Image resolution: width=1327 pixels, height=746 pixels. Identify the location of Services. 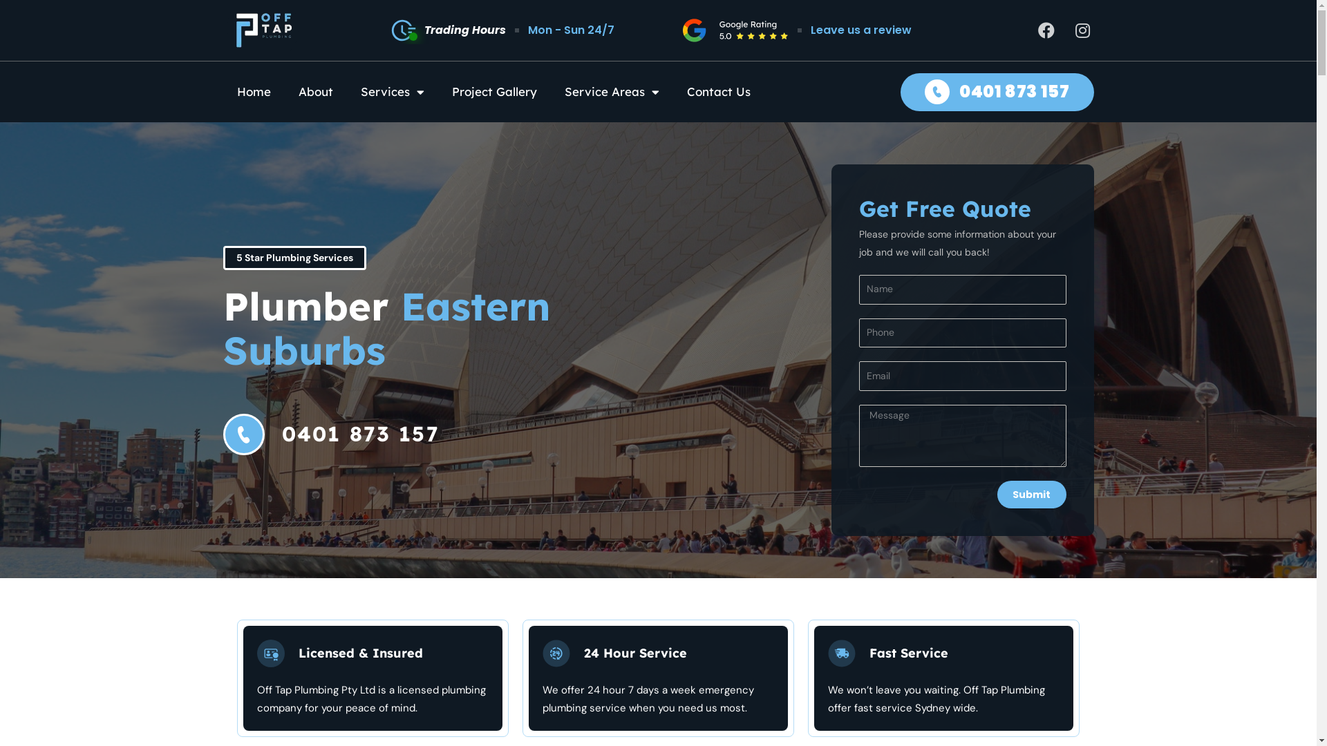
(393, 91).